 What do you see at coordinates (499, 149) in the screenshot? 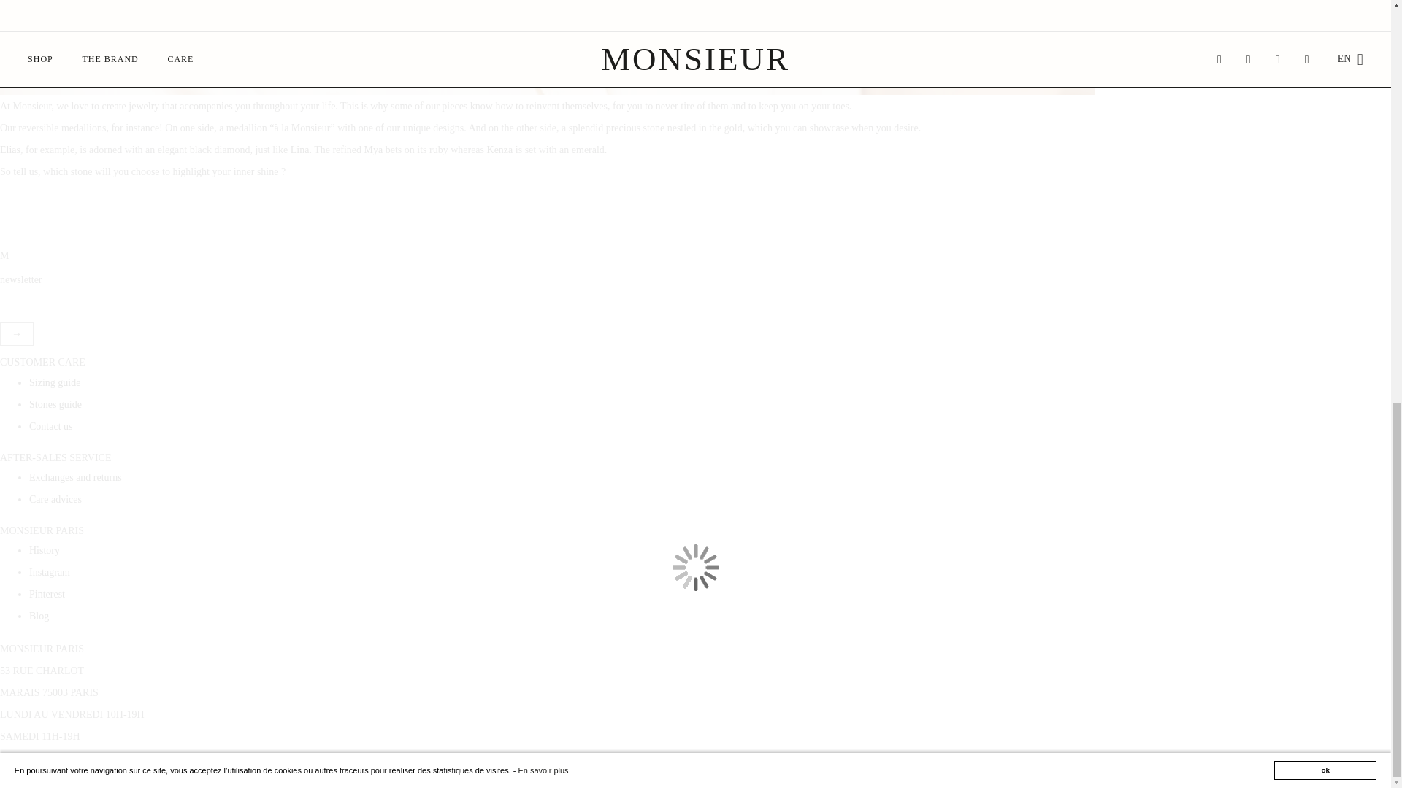
I see `Kenza` at bounding box center [499, 149].